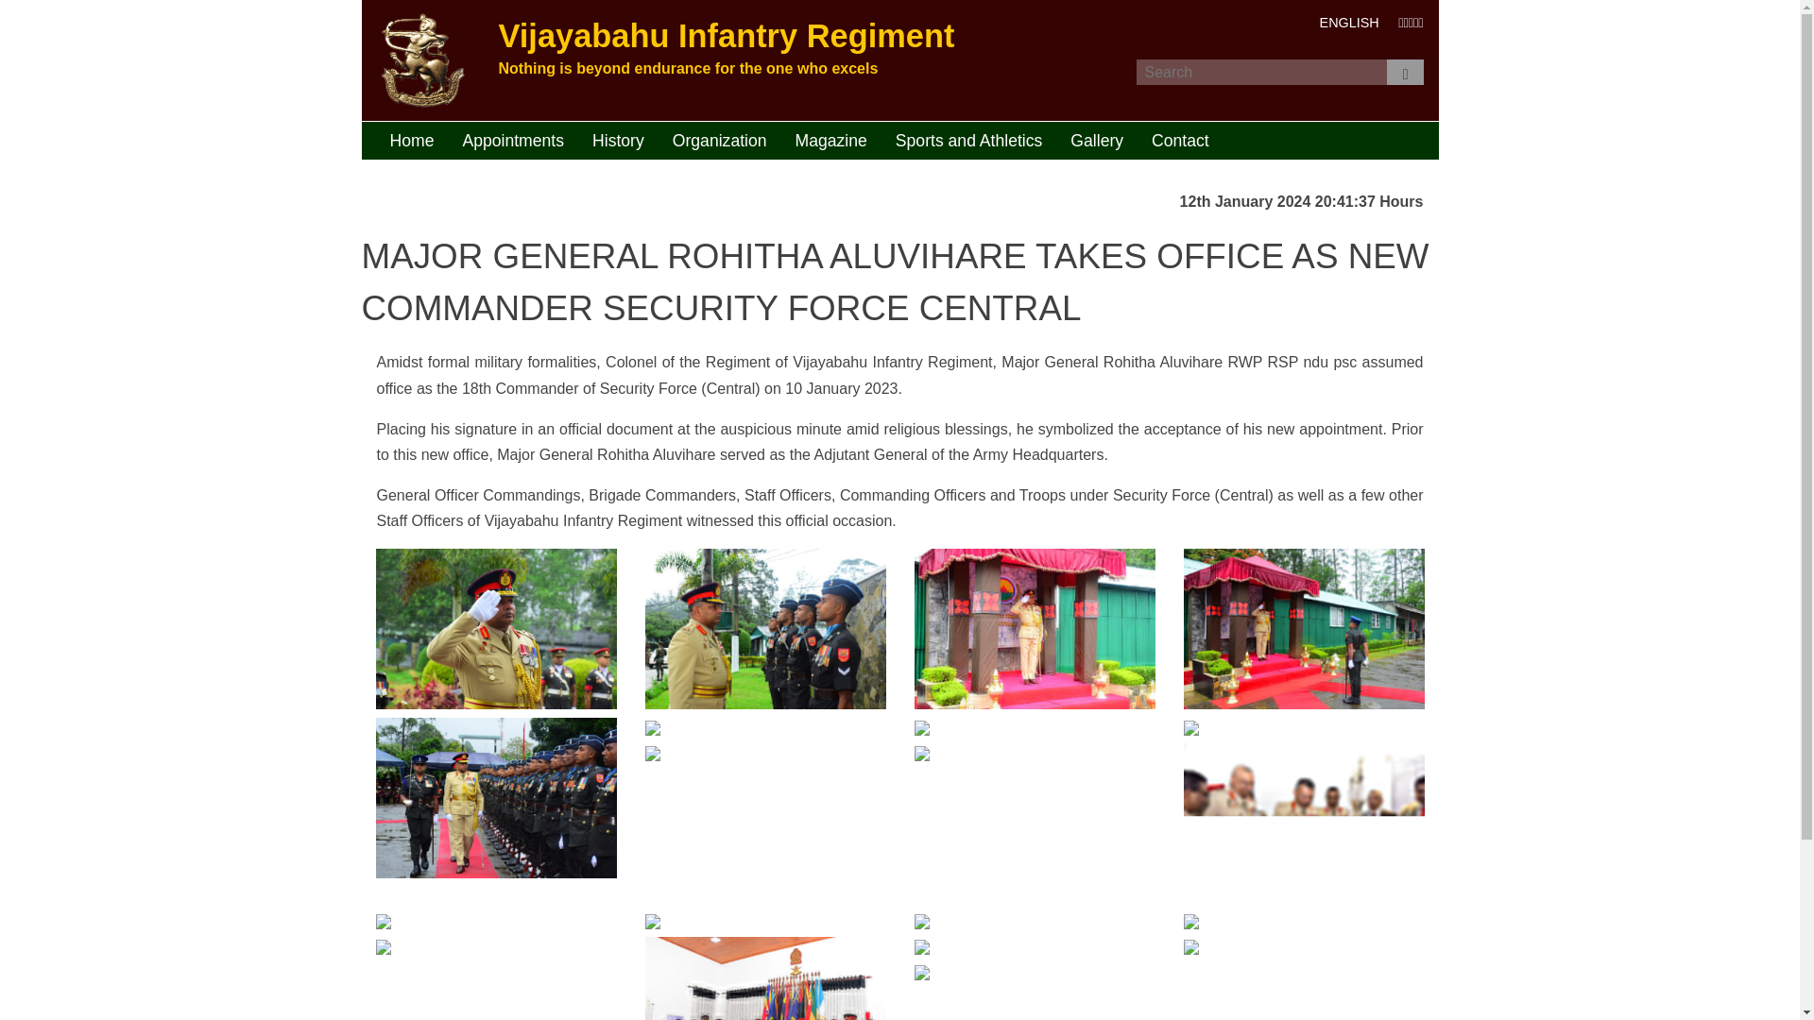 This screenshot has height=1020, width=1814. I want to click on Appointments, so click(513, 140).